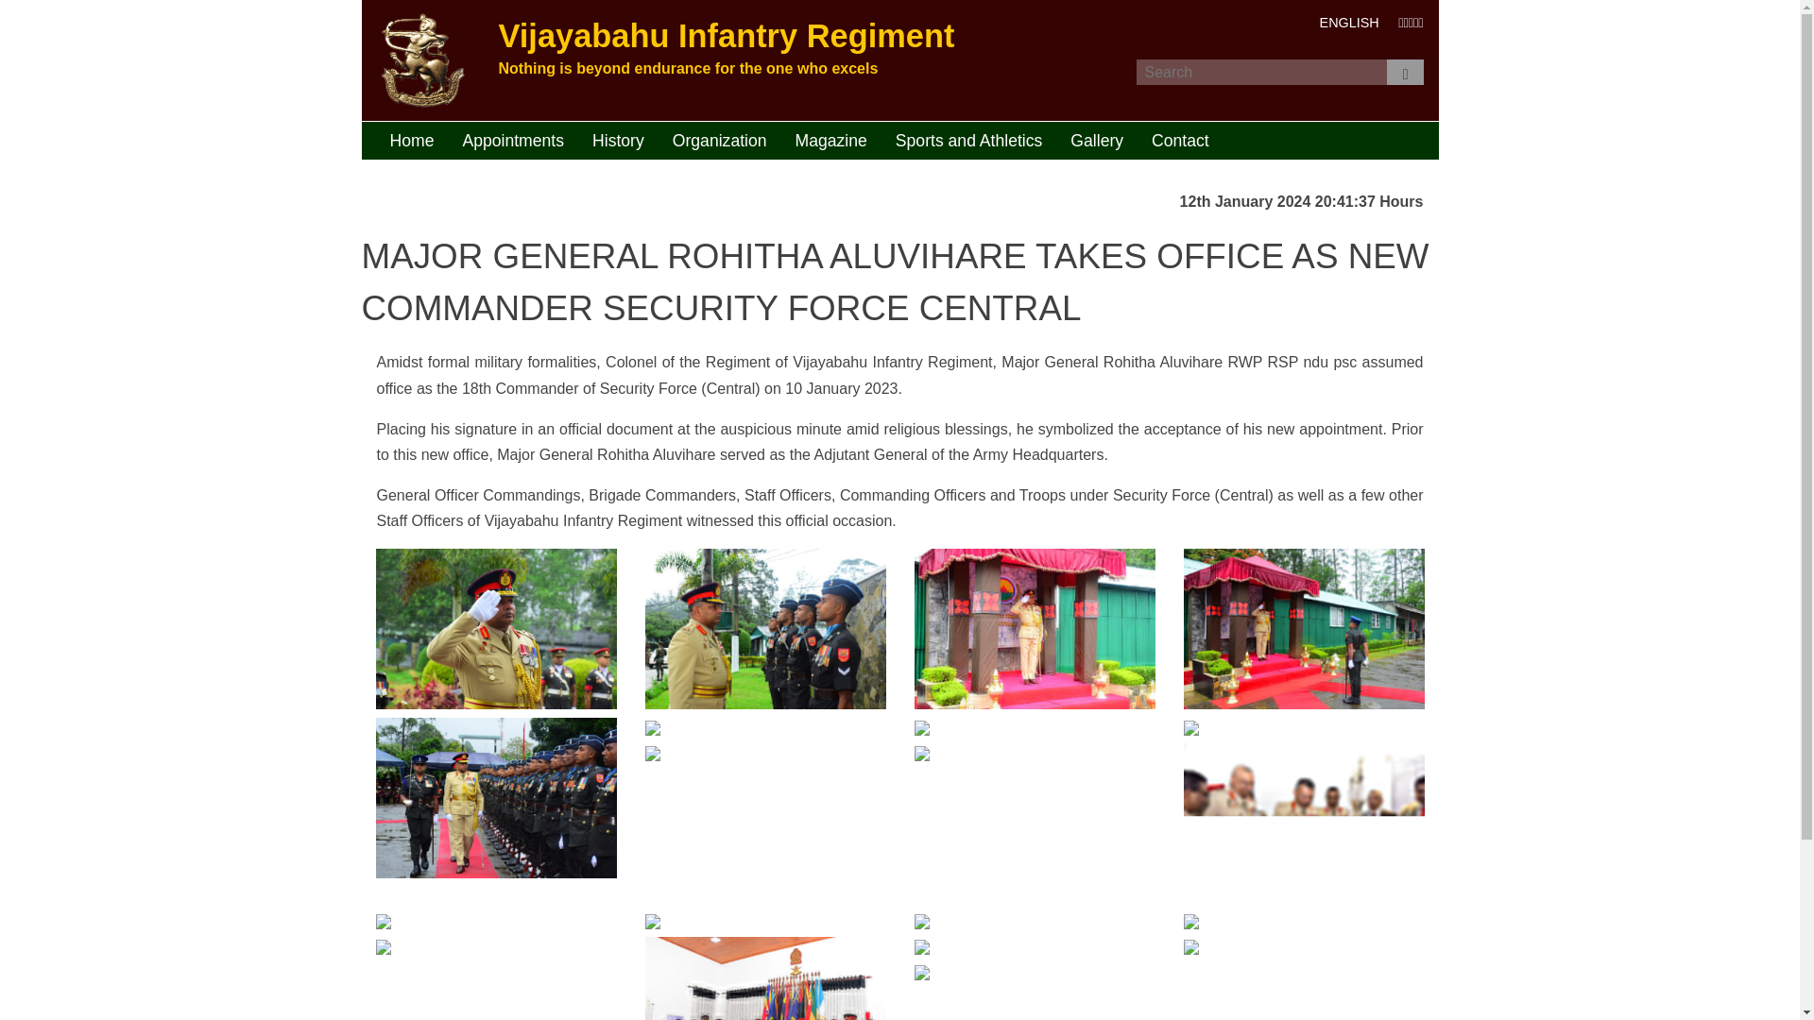 This screenshot has height=1020, width=1814. I want to click on Appointments, so click(513, 140).